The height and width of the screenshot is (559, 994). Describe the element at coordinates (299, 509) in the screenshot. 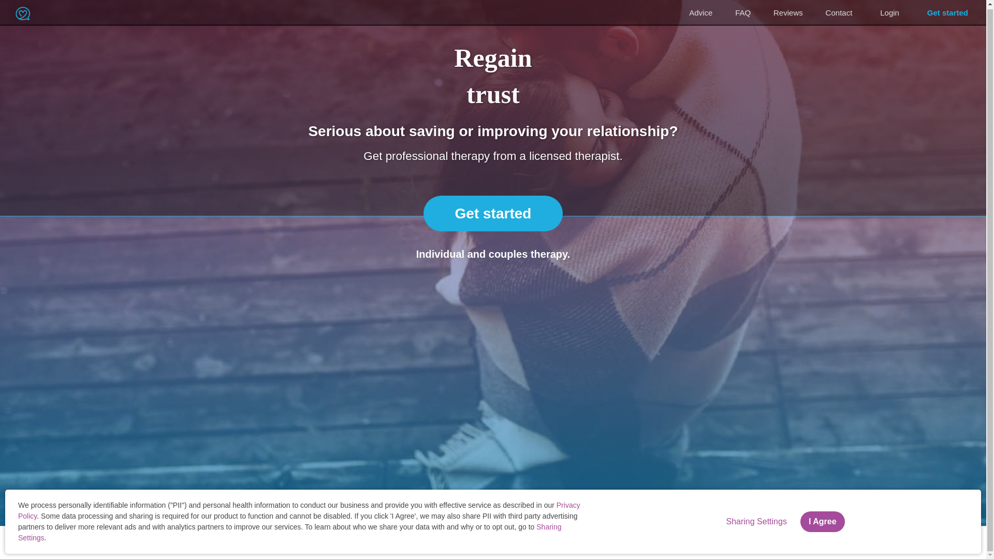

I see `Privacy Policy` at that location.